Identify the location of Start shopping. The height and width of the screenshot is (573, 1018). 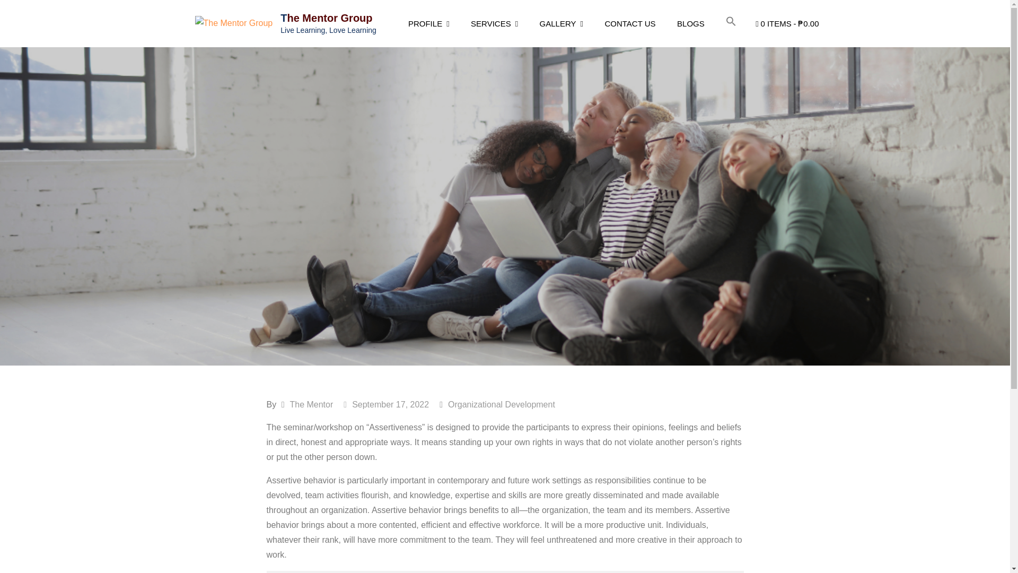
(787, 23).